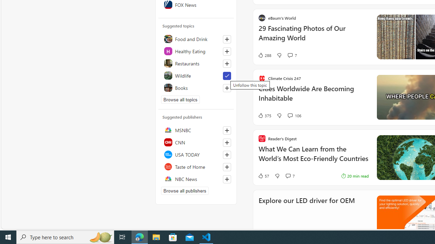 This screenshot has height=244, width=435. What do you see at coordinates (227, 76) in the screenshot?
I see `Unfollow this topic` at bounding box center [227, 76].